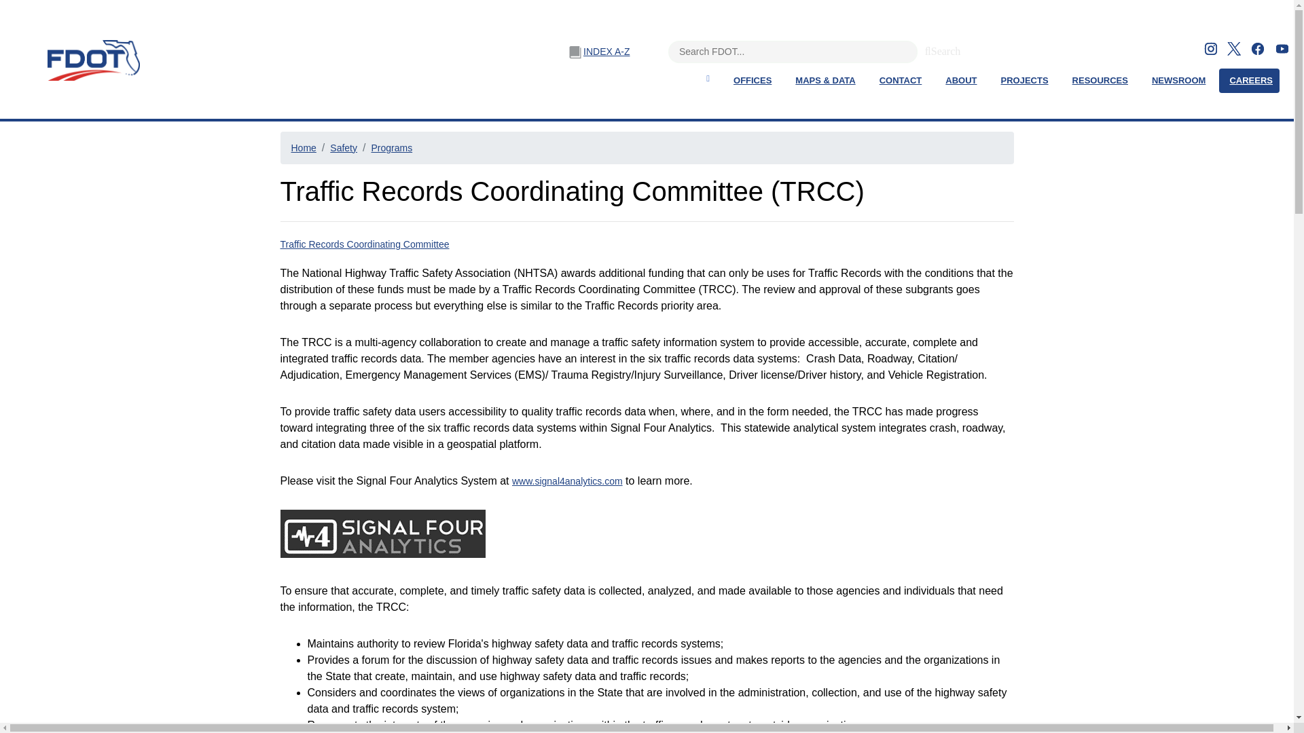 The width and height of the screenshot is (1304, 733). Describe the element at coordinates (1233, 49) in the screenshot. I see `X icon` at that location.